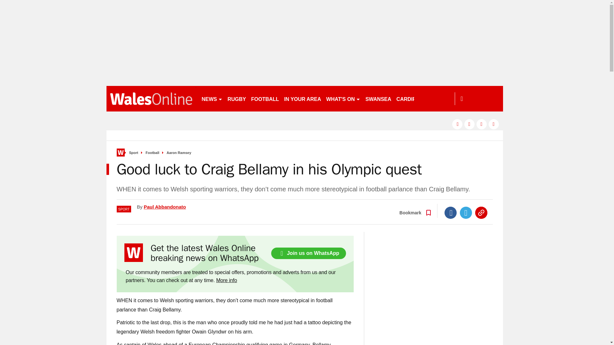 This screenshot has height=345, width=614. Describe the element at coordinates (151, 98) in the screenshot. I see `walesonline` at that location.